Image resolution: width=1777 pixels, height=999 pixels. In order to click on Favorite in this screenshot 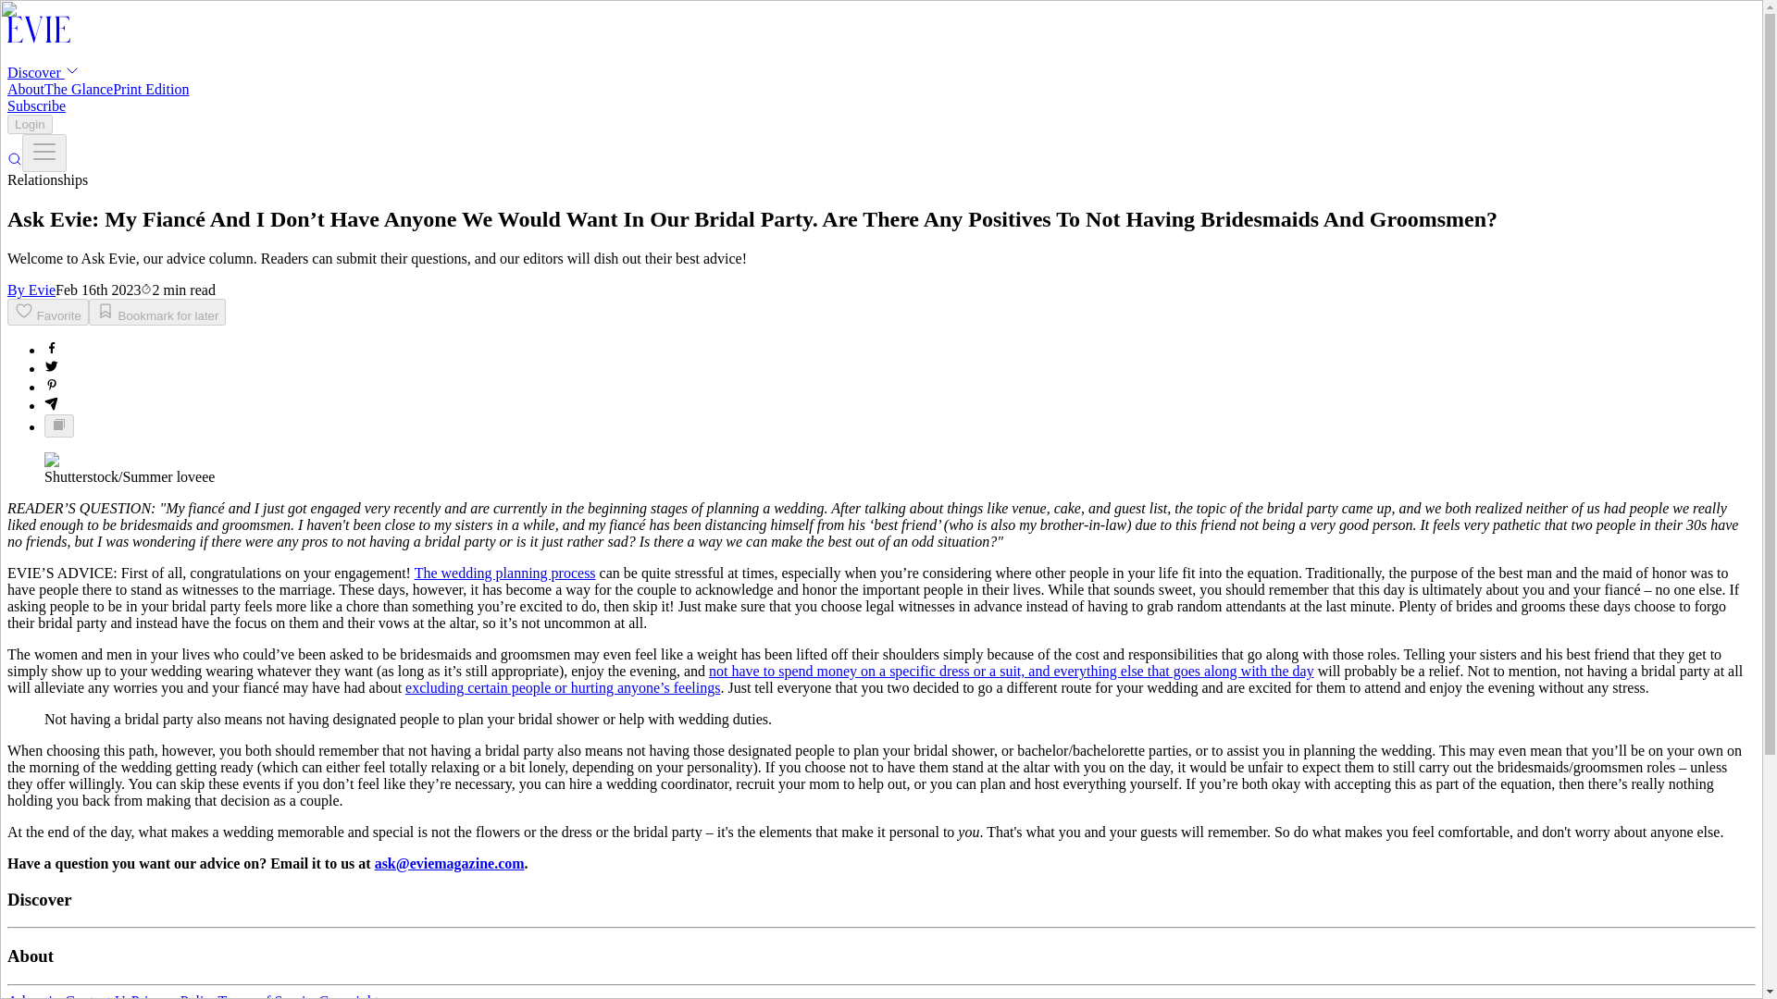, I will do `click(48, 312)`.